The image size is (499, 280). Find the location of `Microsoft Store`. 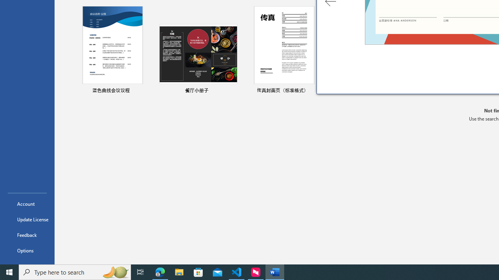

Microsoft Store is located at coordinates (198, 272).